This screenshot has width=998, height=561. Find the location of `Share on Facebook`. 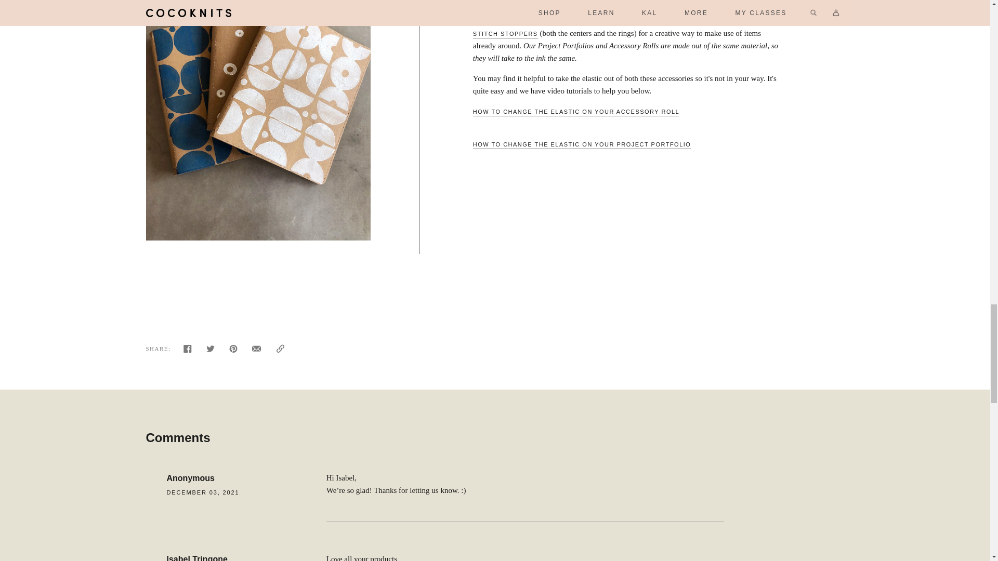

Share on Facebook is located at coordinates (187, 351).